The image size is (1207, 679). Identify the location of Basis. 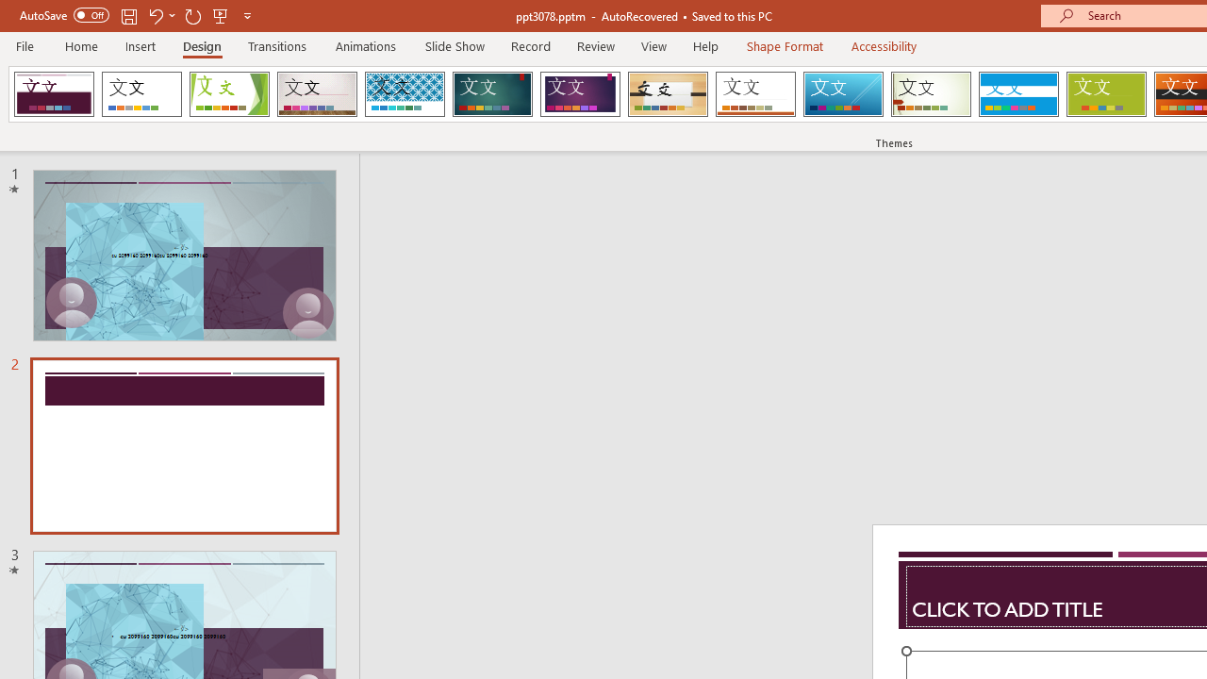
(1105, 94).